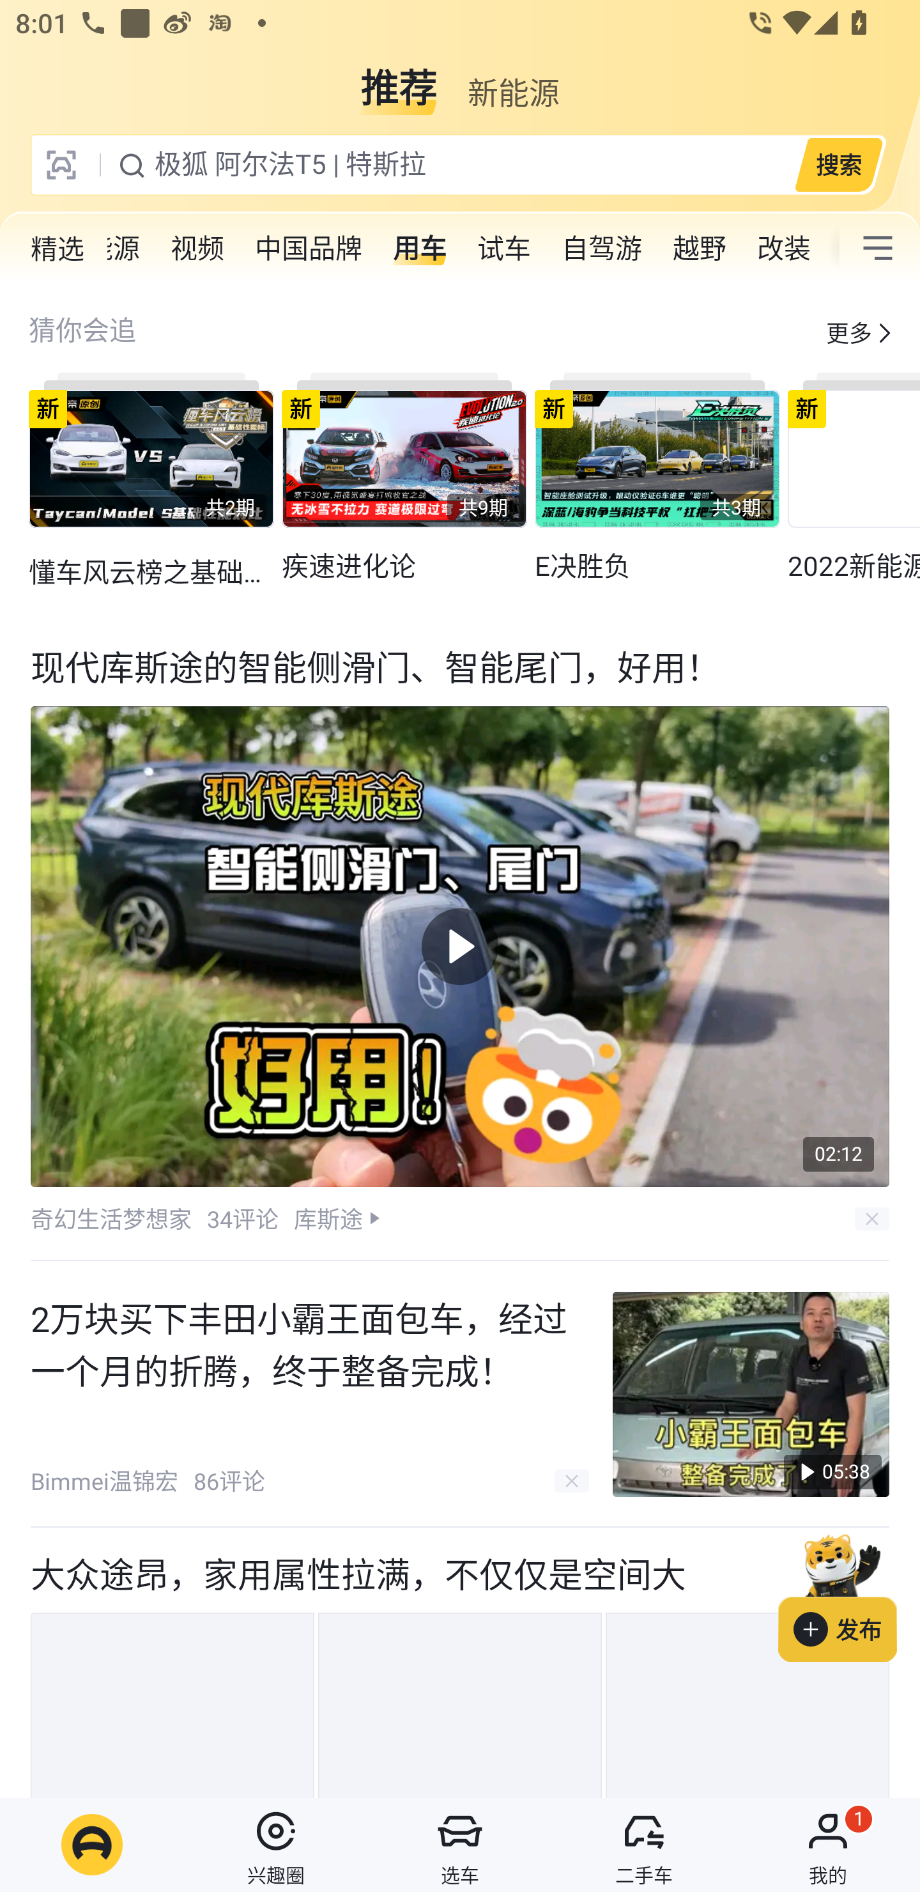 The image size is (920, 1892). Describe the element at coordinates (404, 477) in the screenshot. I see `共9期 疾速进化论` at that location.